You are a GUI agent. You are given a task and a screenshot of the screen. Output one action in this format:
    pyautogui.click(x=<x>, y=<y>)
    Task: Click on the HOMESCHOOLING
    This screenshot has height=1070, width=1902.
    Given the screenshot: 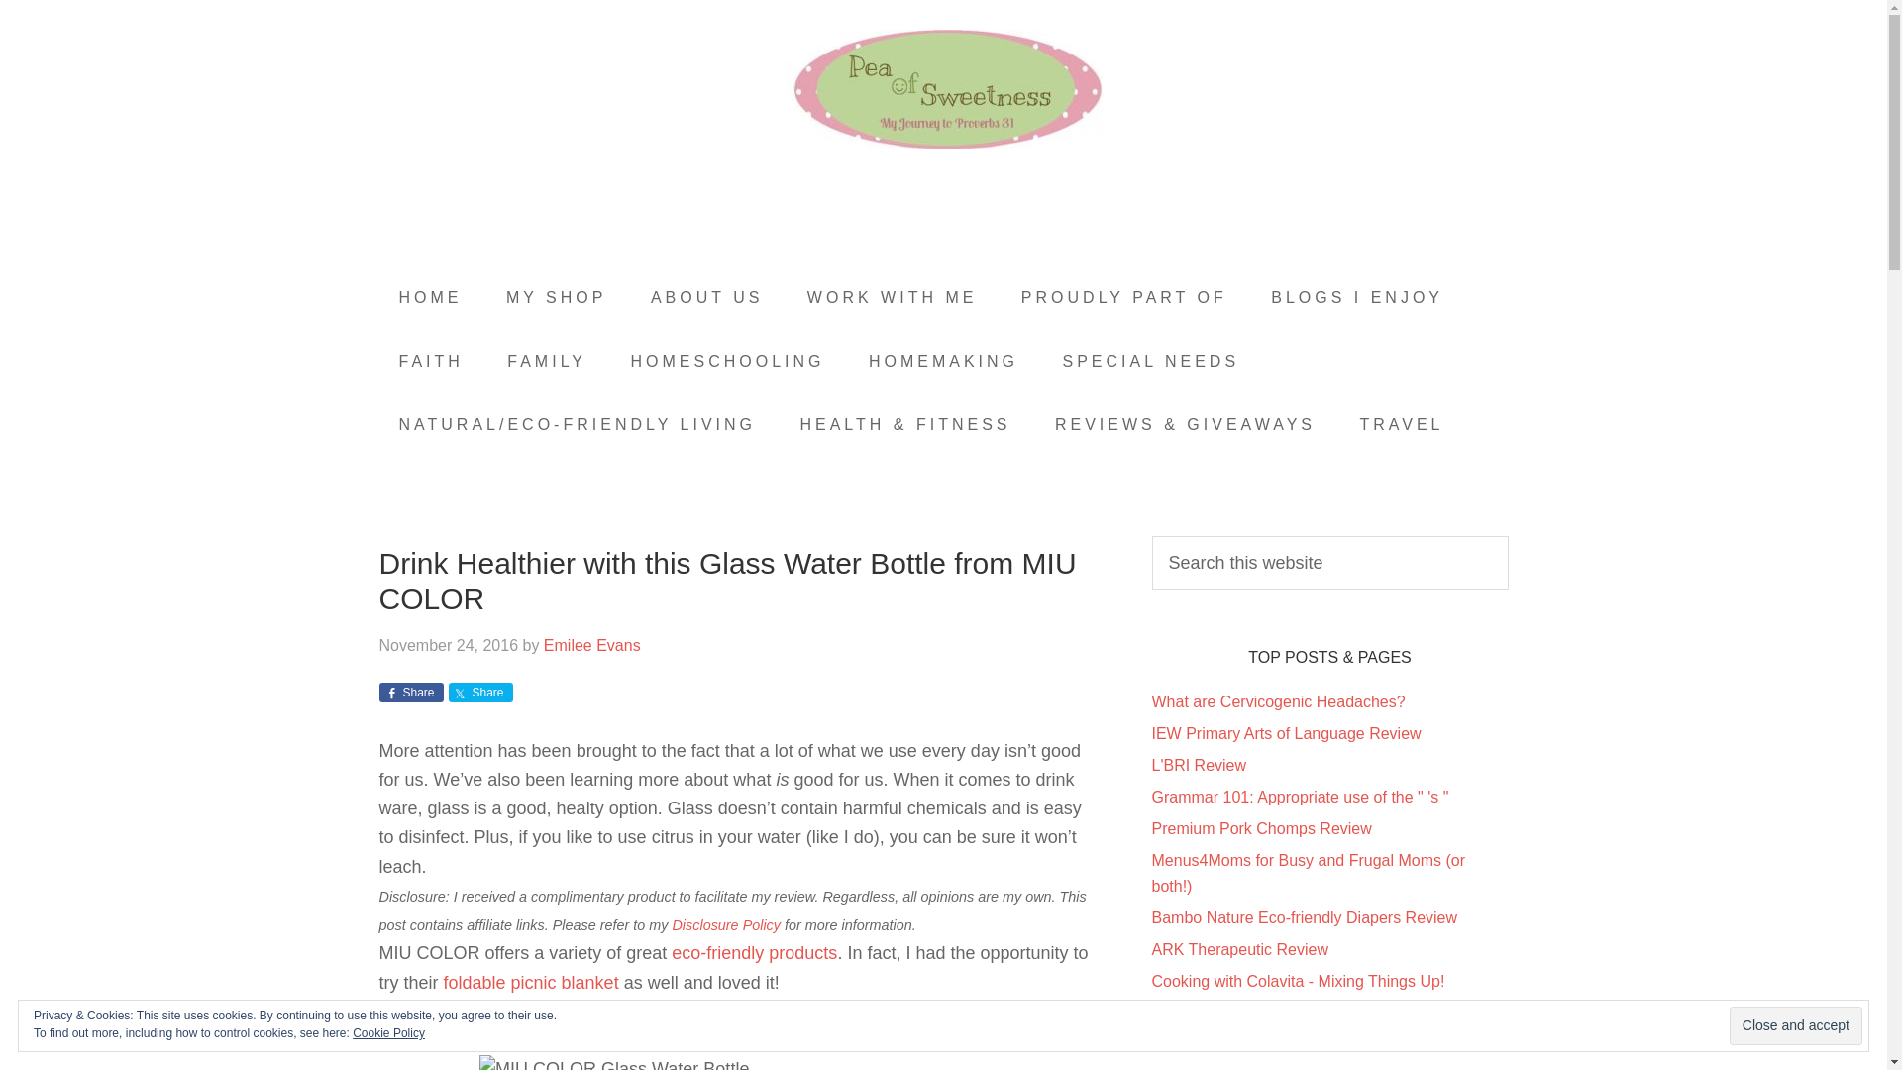 What is the action you would take?
    pyautogui.click(x=727, y=361)
    